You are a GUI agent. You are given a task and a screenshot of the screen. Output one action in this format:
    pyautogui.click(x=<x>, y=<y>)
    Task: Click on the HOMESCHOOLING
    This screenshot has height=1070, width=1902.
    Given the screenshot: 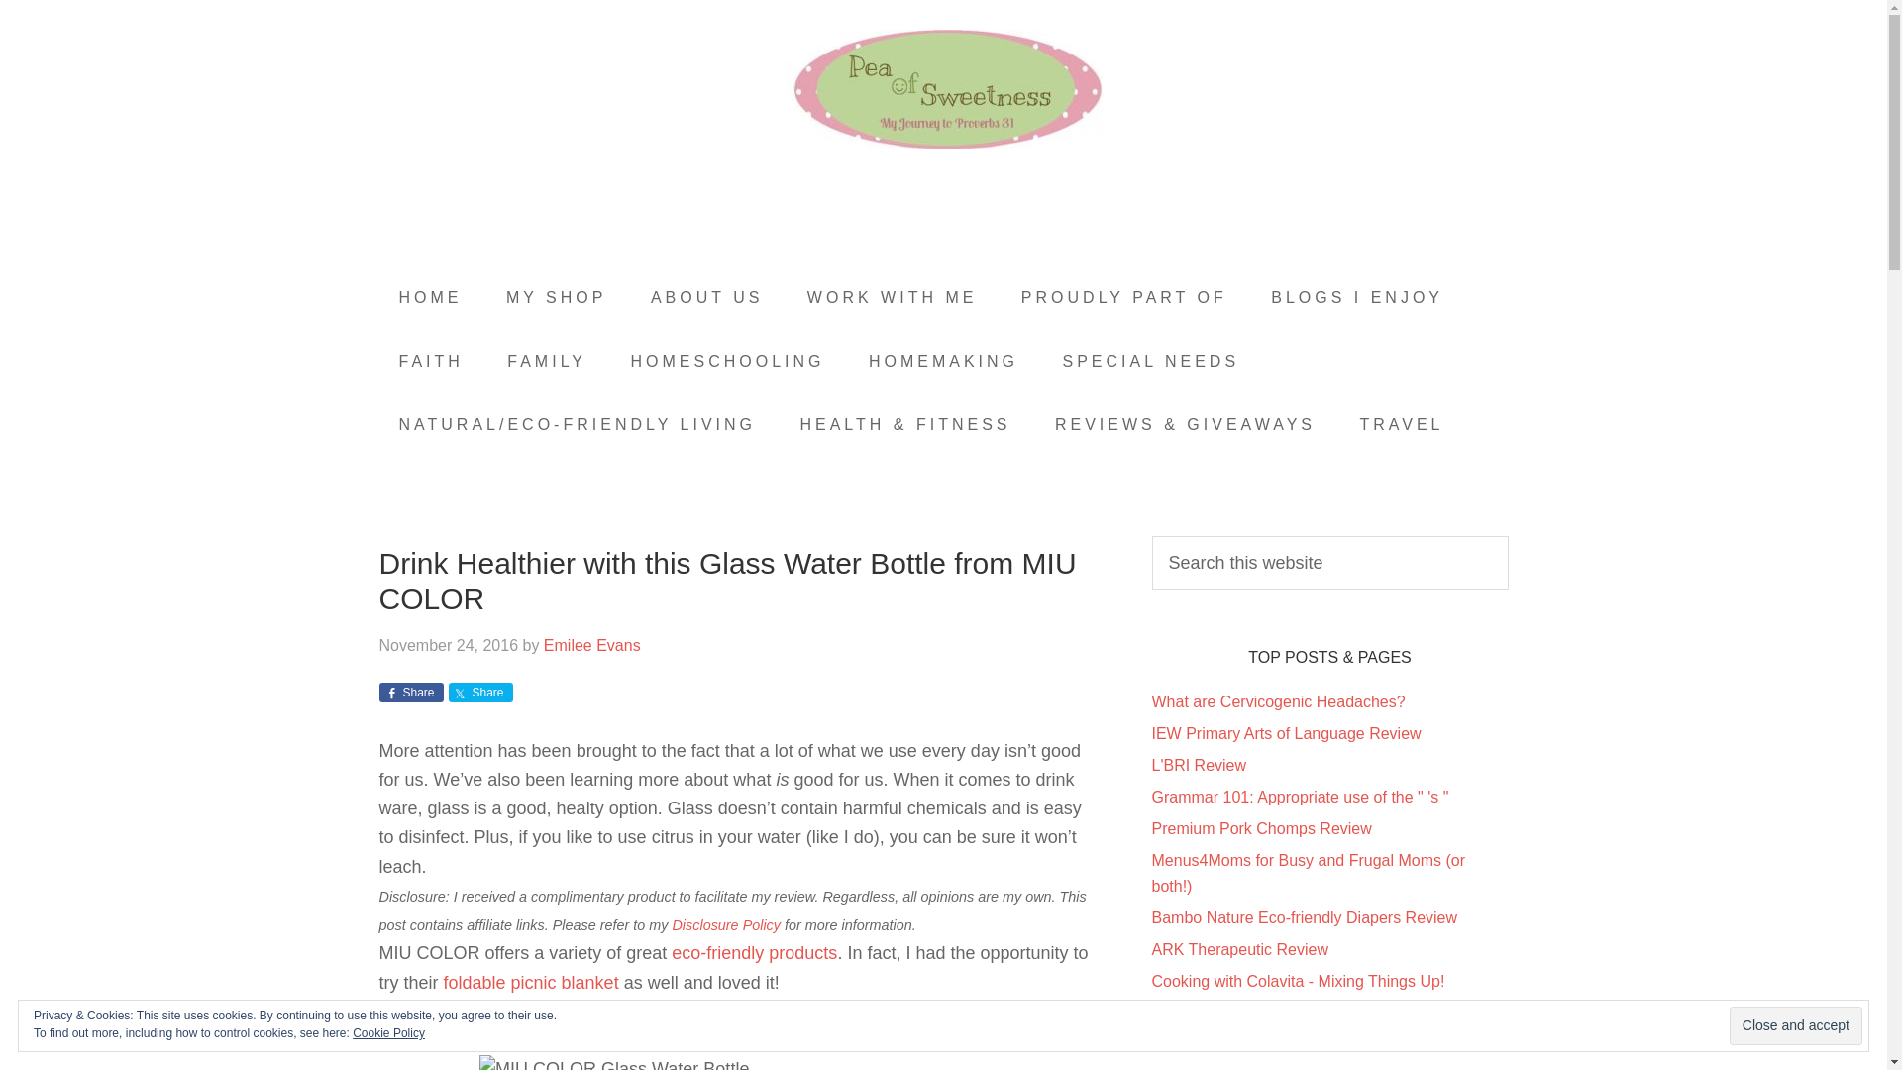 What is the action you would take?
    pyautogui.click(x=727, y=361)
    